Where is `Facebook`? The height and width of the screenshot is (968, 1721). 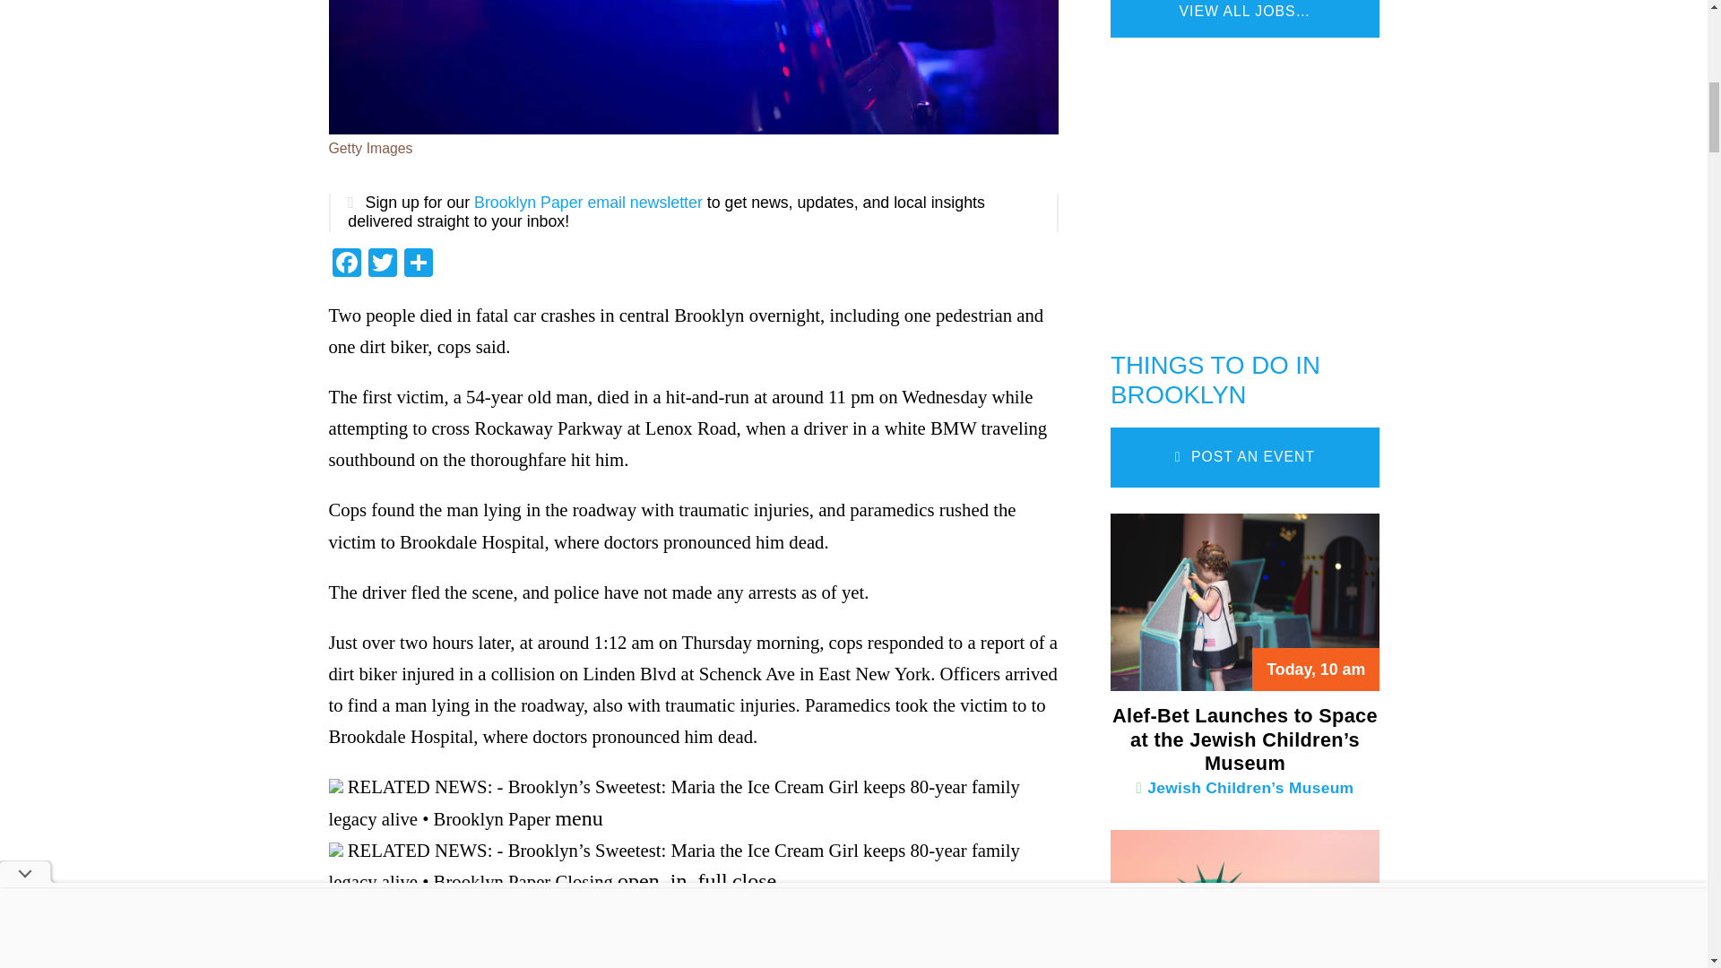 Facebook is located at coordinates (346, 264).